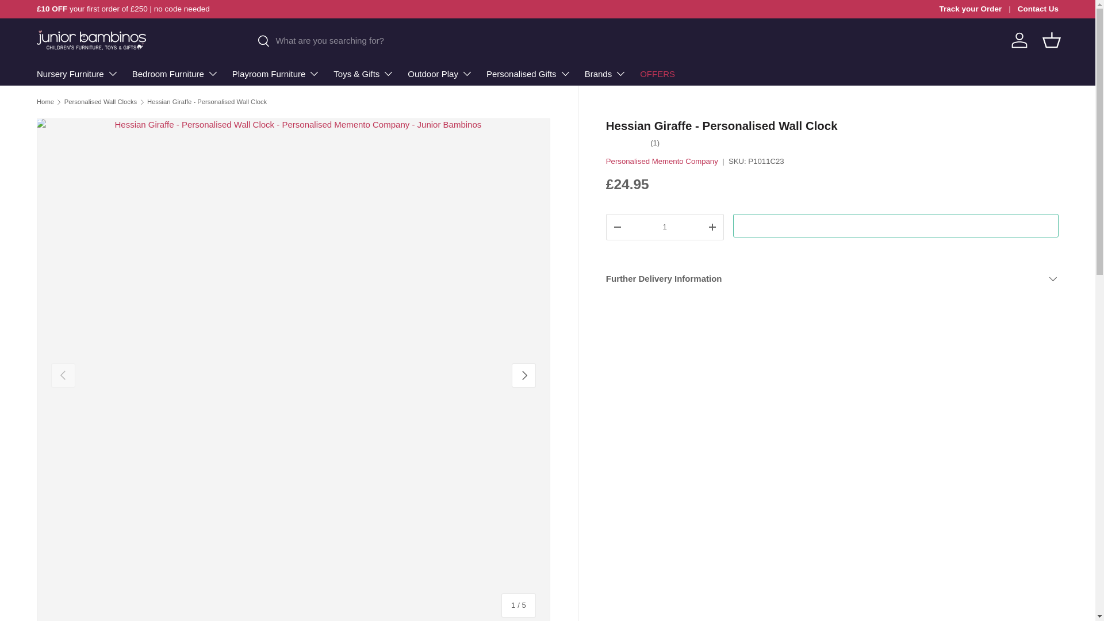 Image resolution: width=1104 pixels, height=621 pixels. Describe the element at coordinates (77, 74) in the screenshot. I see `Nursery Furniture` at that location.